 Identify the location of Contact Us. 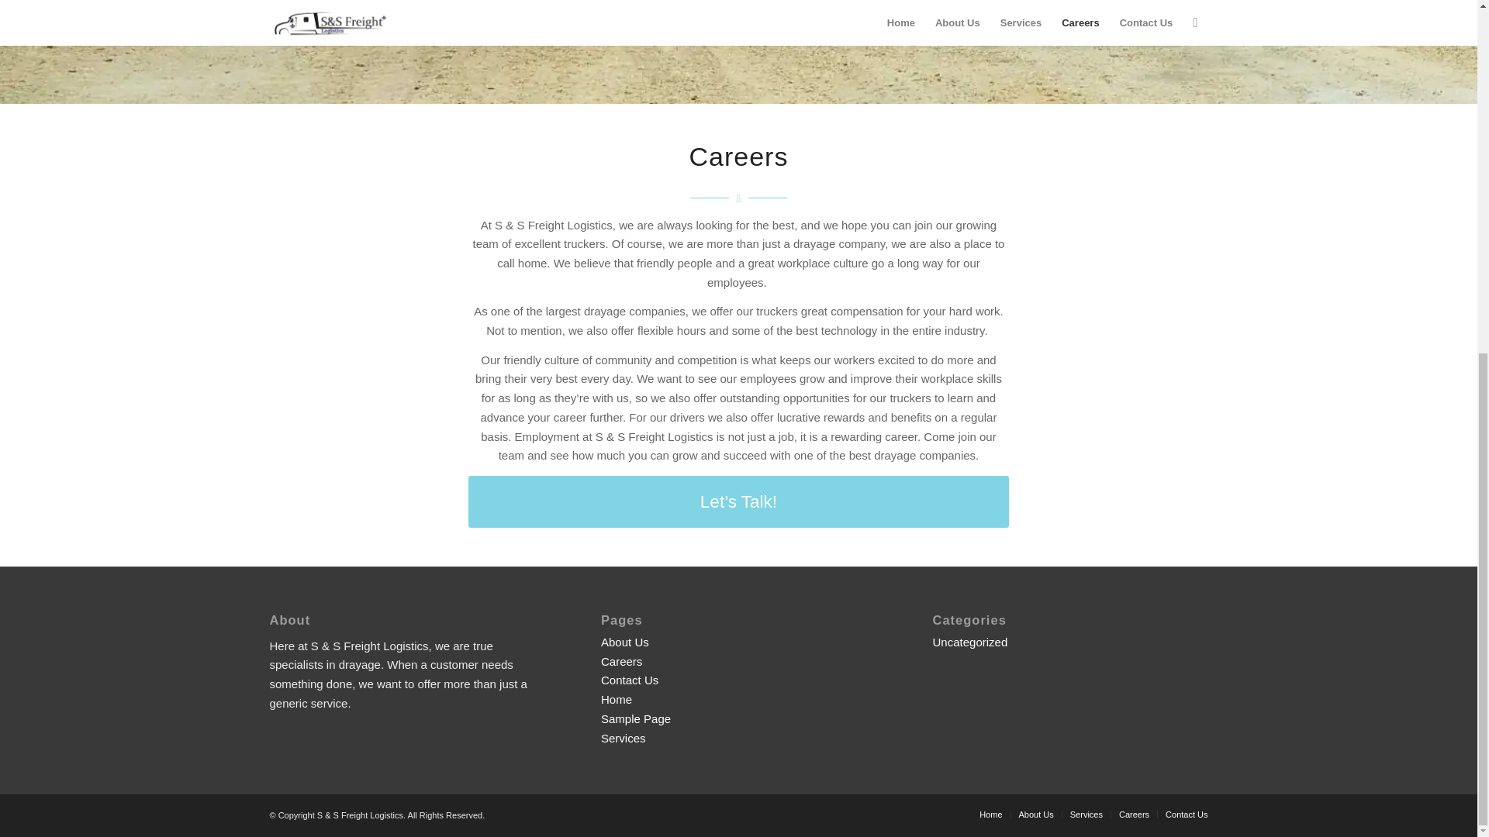
(630, 680).